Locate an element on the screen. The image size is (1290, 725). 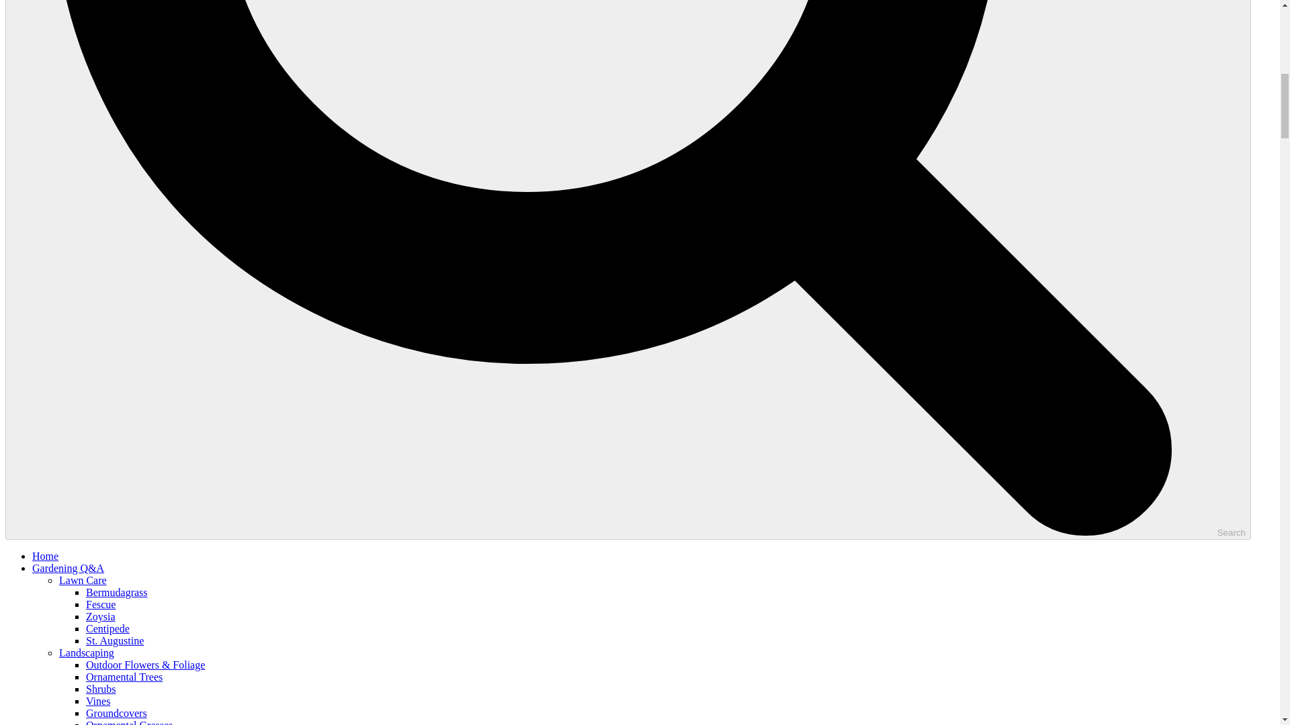
Shrubs is located at coordinates (101, 689).